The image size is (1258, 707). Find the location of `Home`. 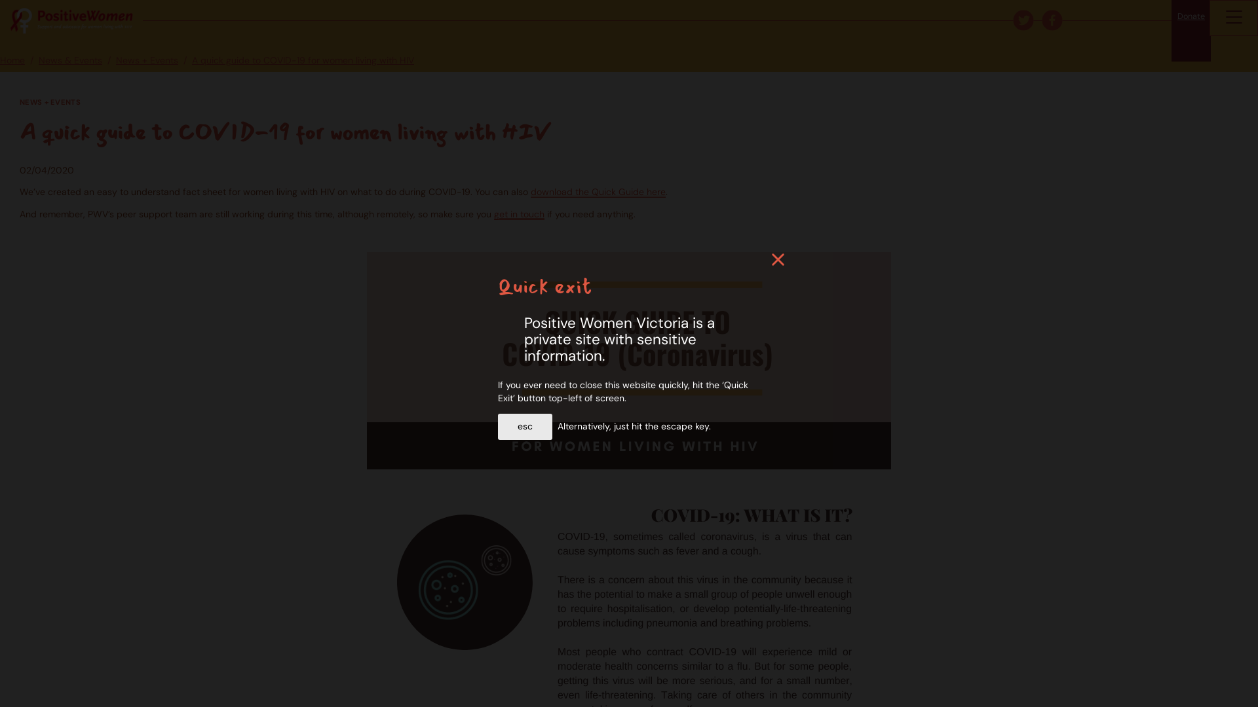

Home is located at coordinates (12, 60).